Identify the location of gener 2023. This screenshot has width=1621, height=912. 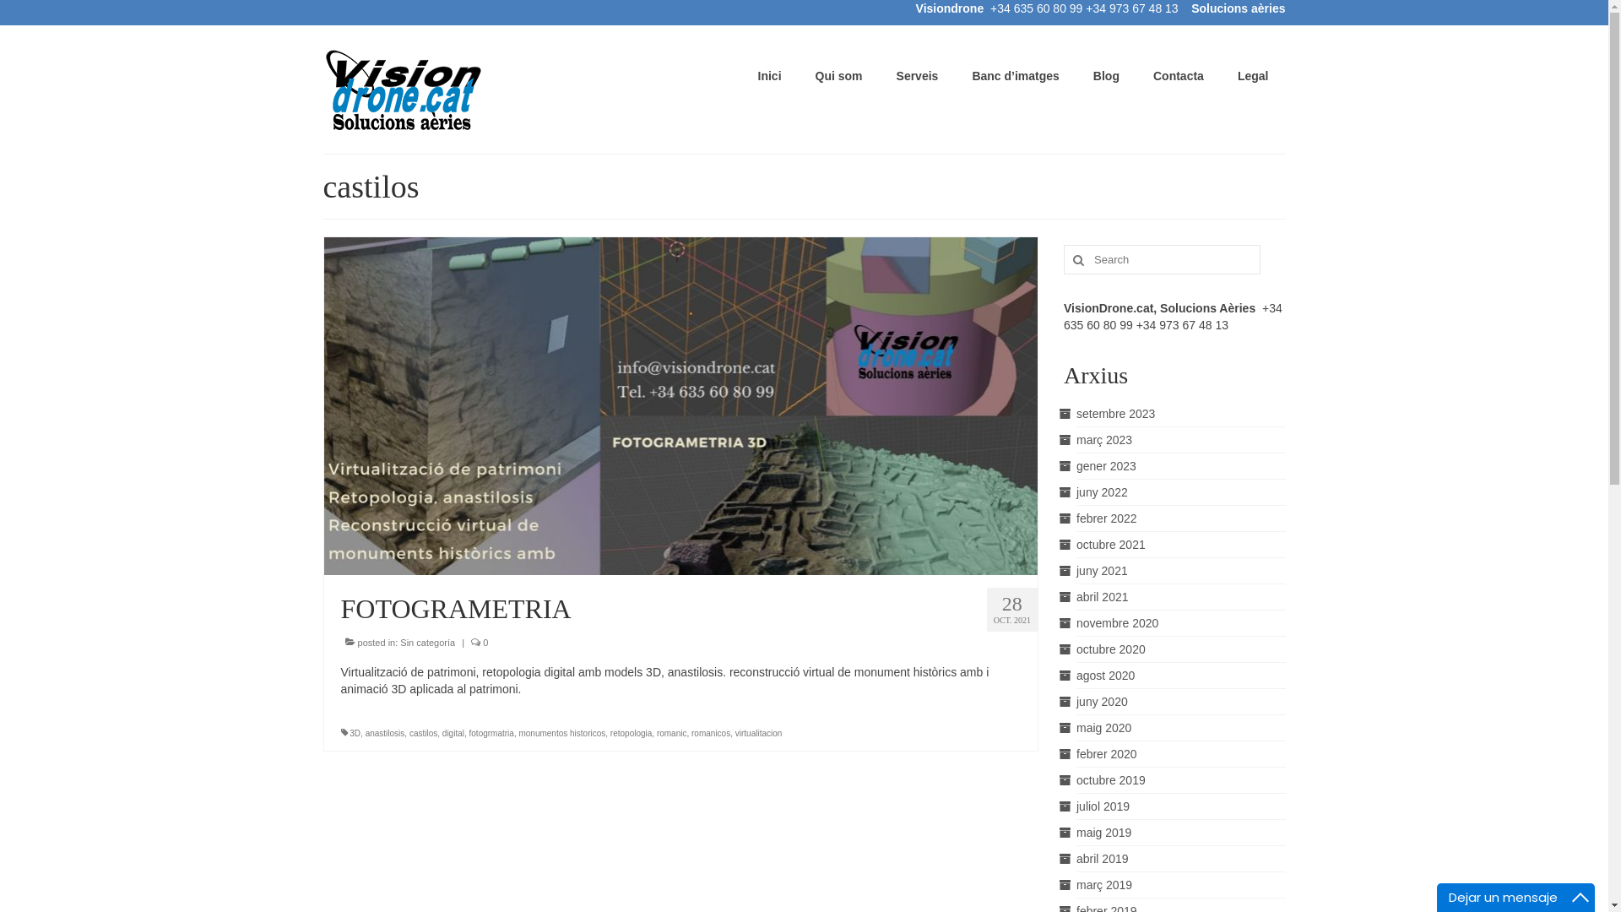
(1106, 466).